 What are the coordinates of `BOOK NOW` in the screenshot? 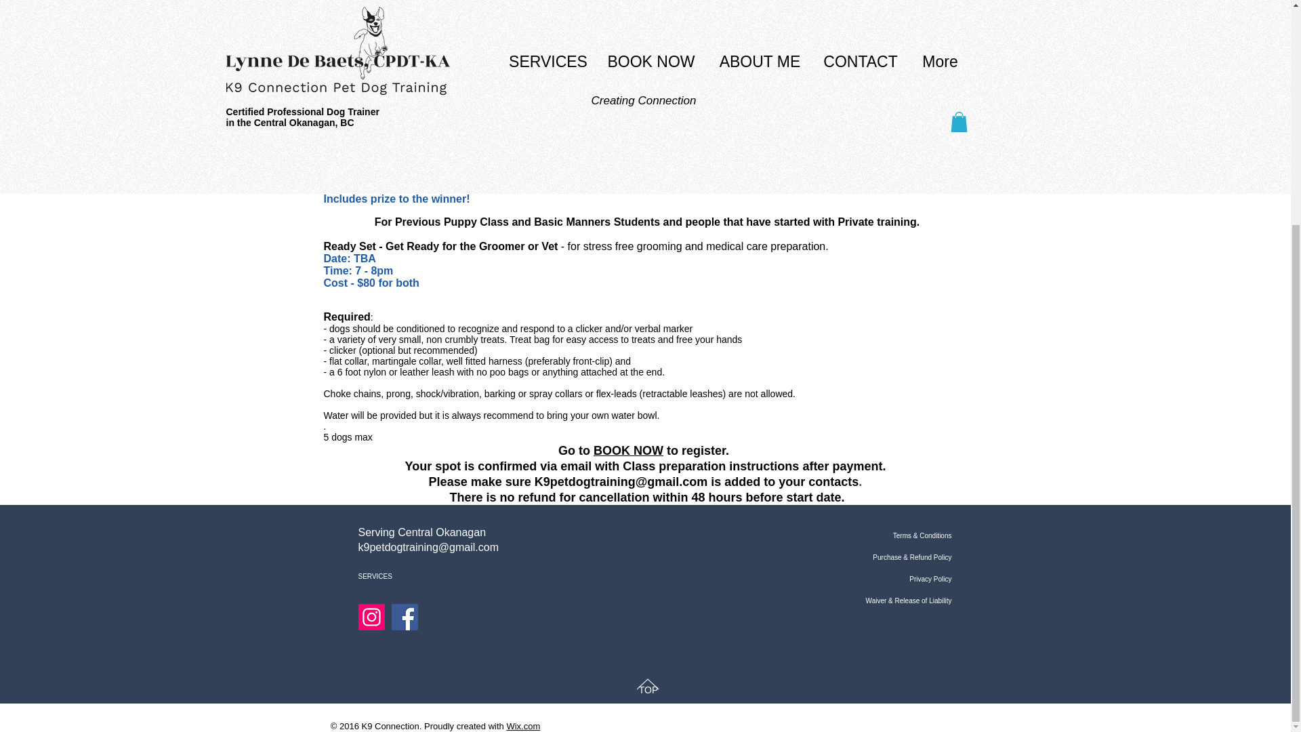 It's located at (628, 450).